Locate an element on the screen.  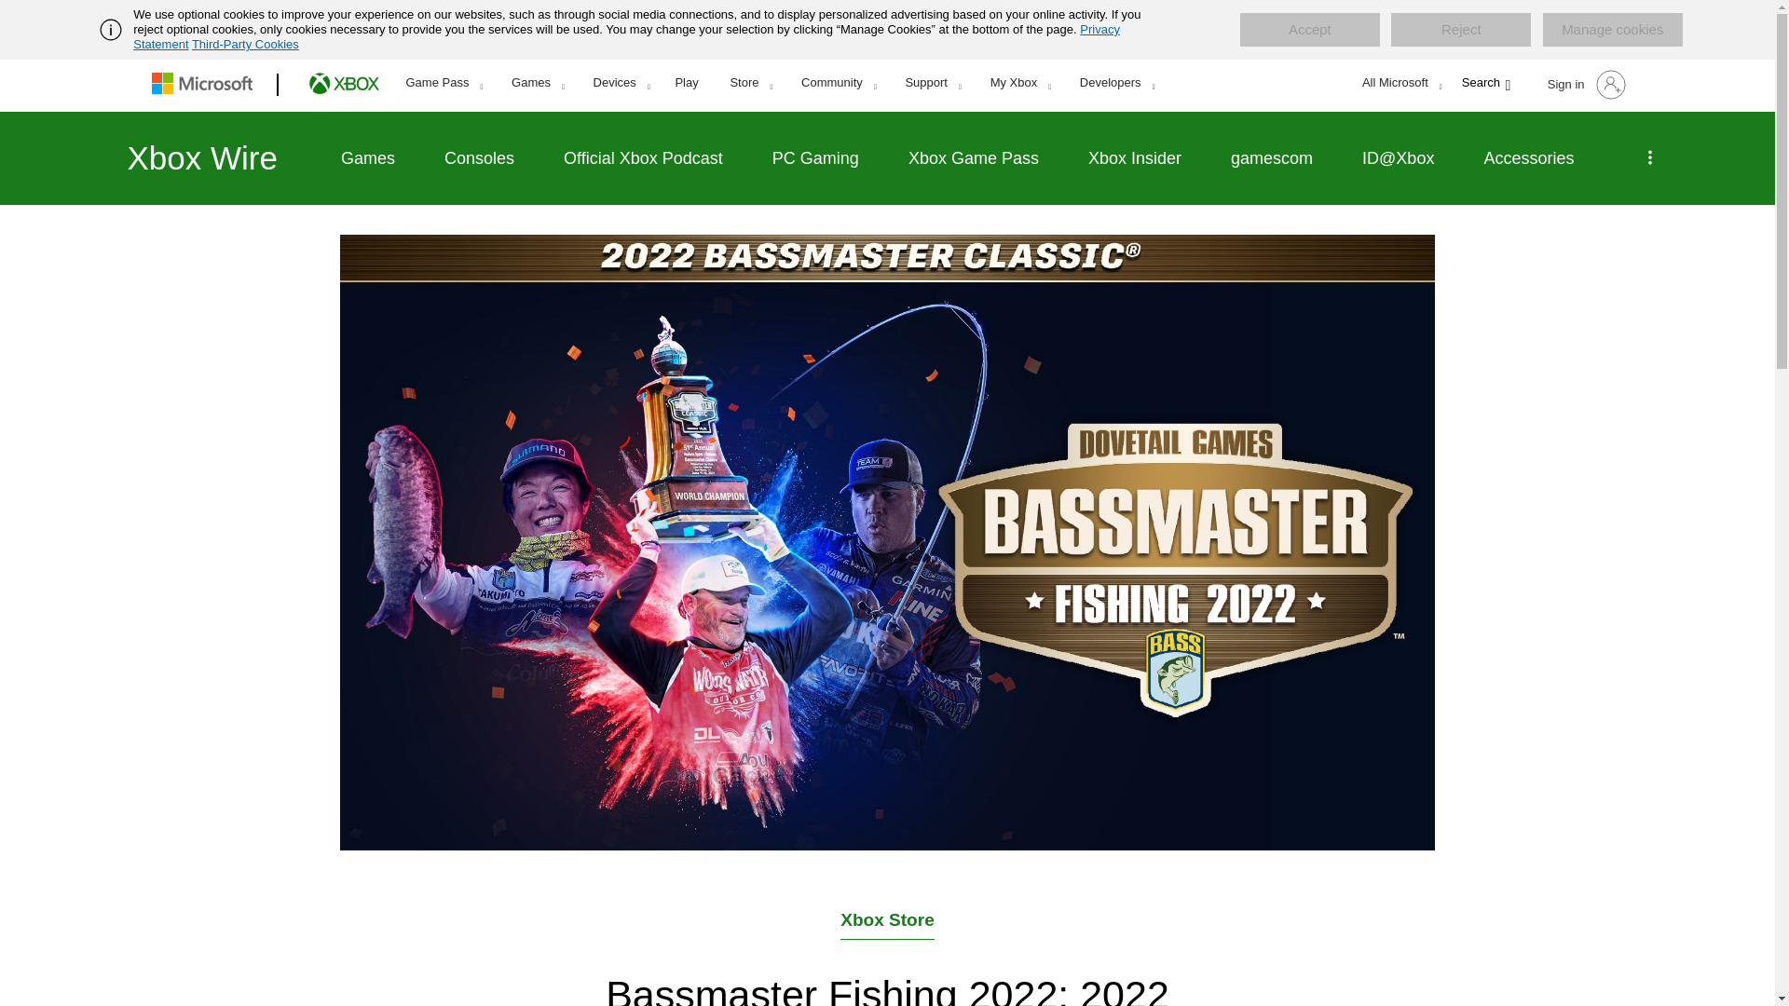
Microsoft is located at coordinates (205, 85).